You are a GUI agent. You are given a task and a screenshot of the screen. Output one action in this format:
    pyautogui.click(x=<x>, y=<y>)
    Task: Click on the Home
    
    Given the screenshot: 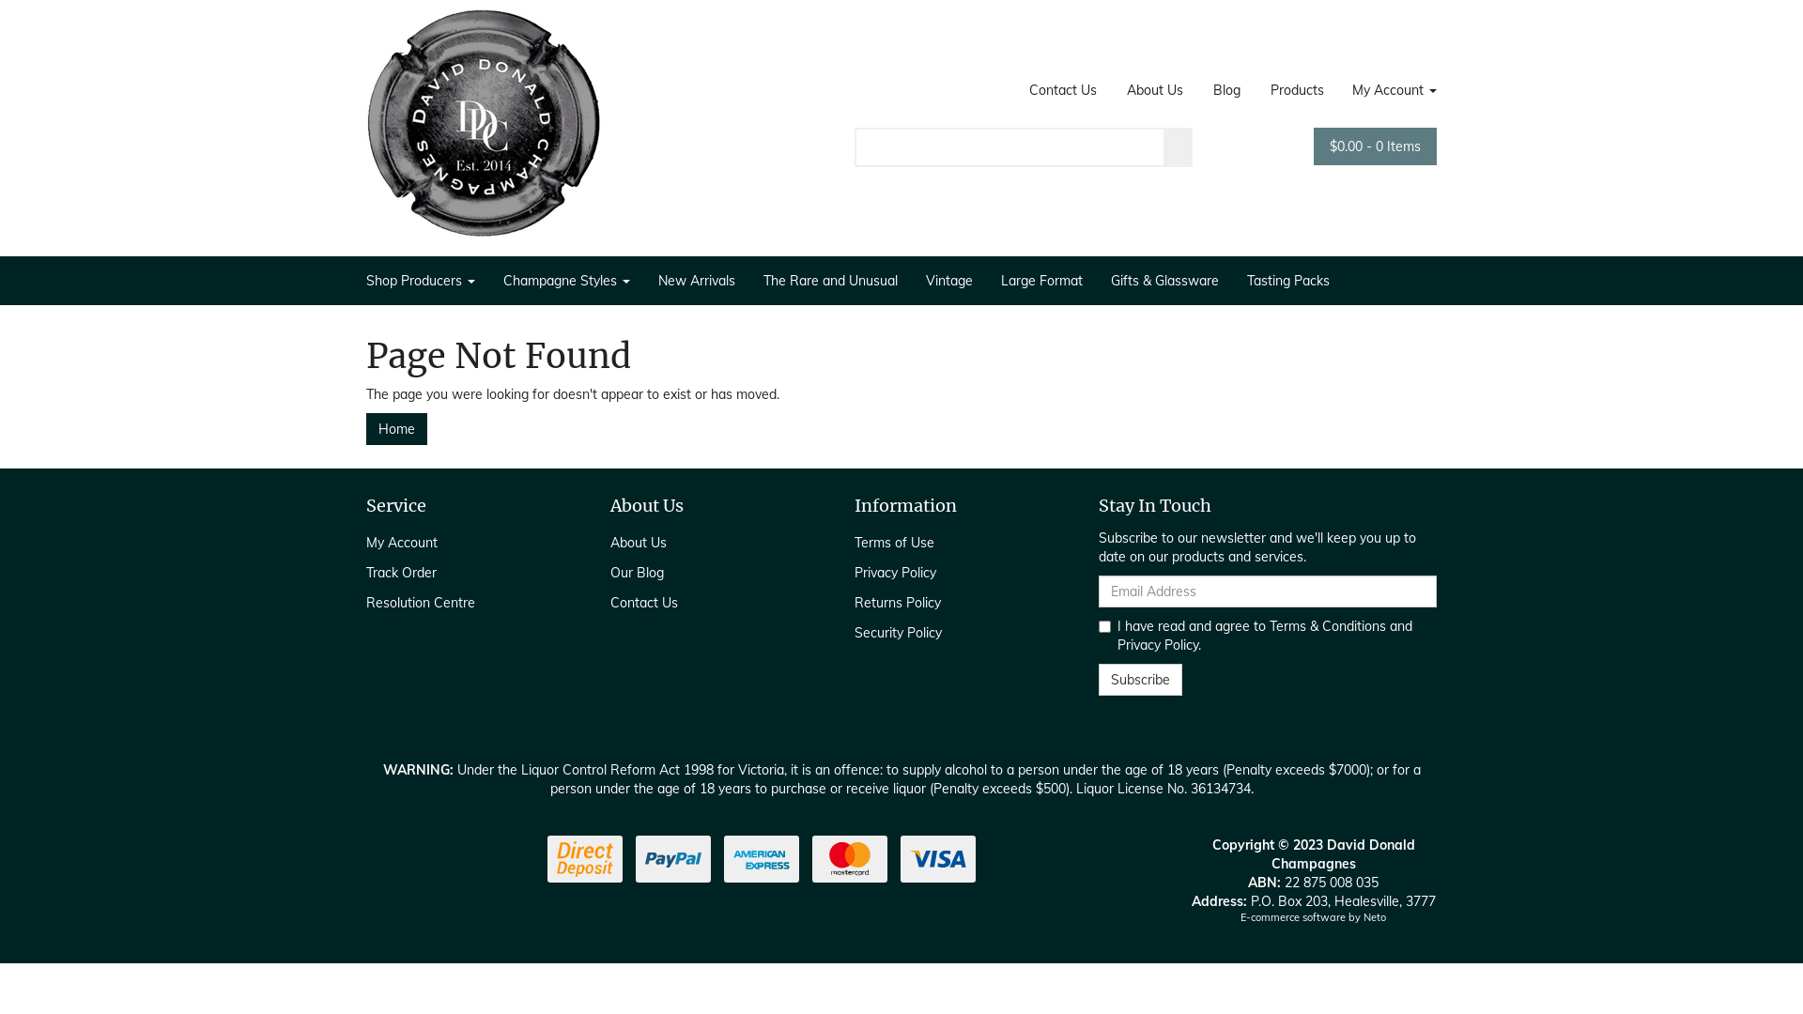 What is the action you would take?
    pyautogui.click(x=396, y=429)
    